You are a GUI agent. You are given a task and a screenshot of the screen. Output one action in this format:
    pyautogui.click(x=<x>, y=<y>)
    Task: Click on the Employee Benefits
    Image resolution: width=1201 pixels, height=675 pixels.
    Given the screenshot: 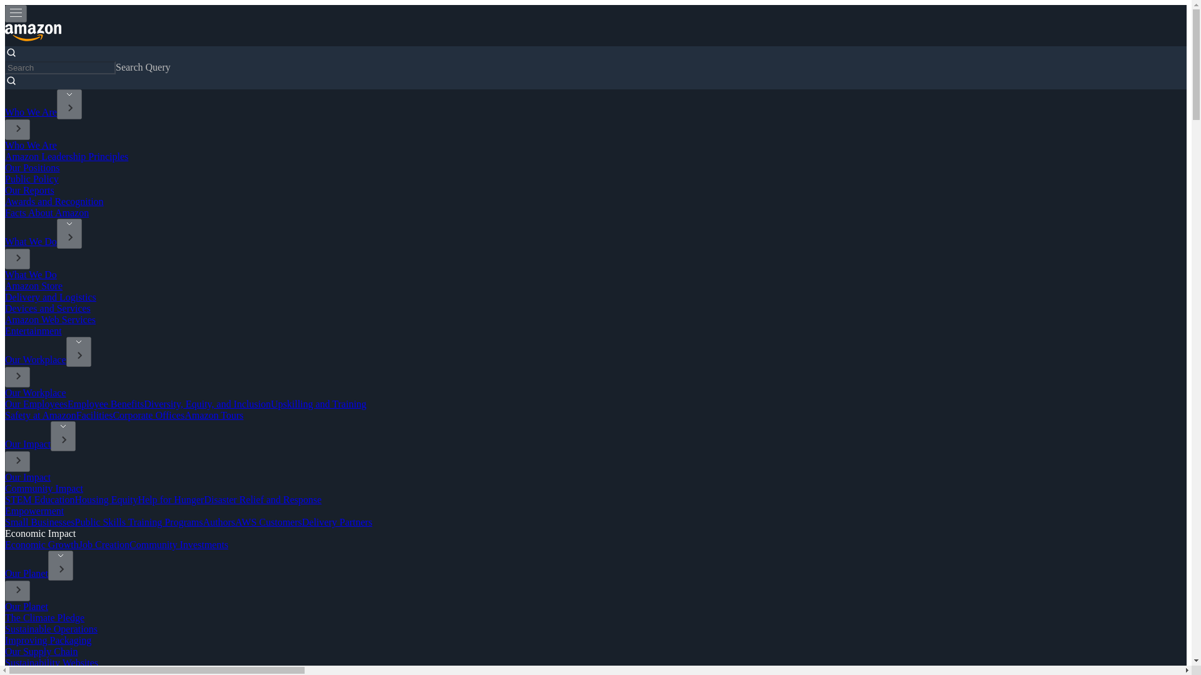 What is the action you would take?
    pyautogui.click(x=105, y=404)
    